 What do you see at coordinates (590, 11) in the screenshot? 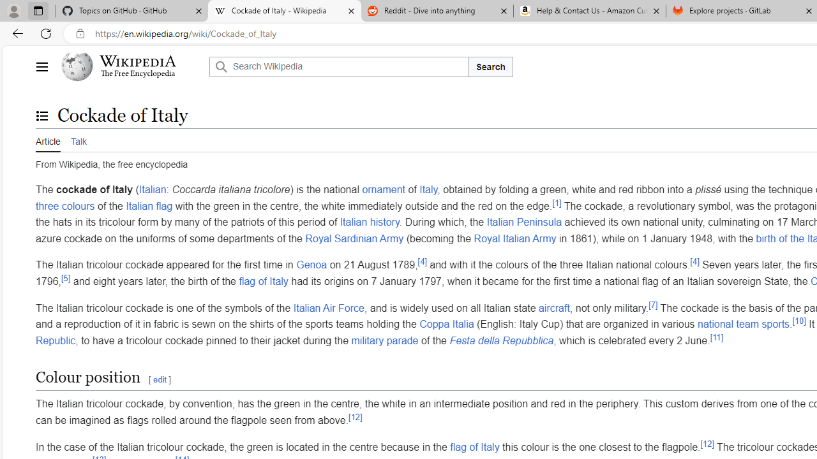
I see `Help & Contact Us - Amazon Customer Service` at bounding box center [590, 11].